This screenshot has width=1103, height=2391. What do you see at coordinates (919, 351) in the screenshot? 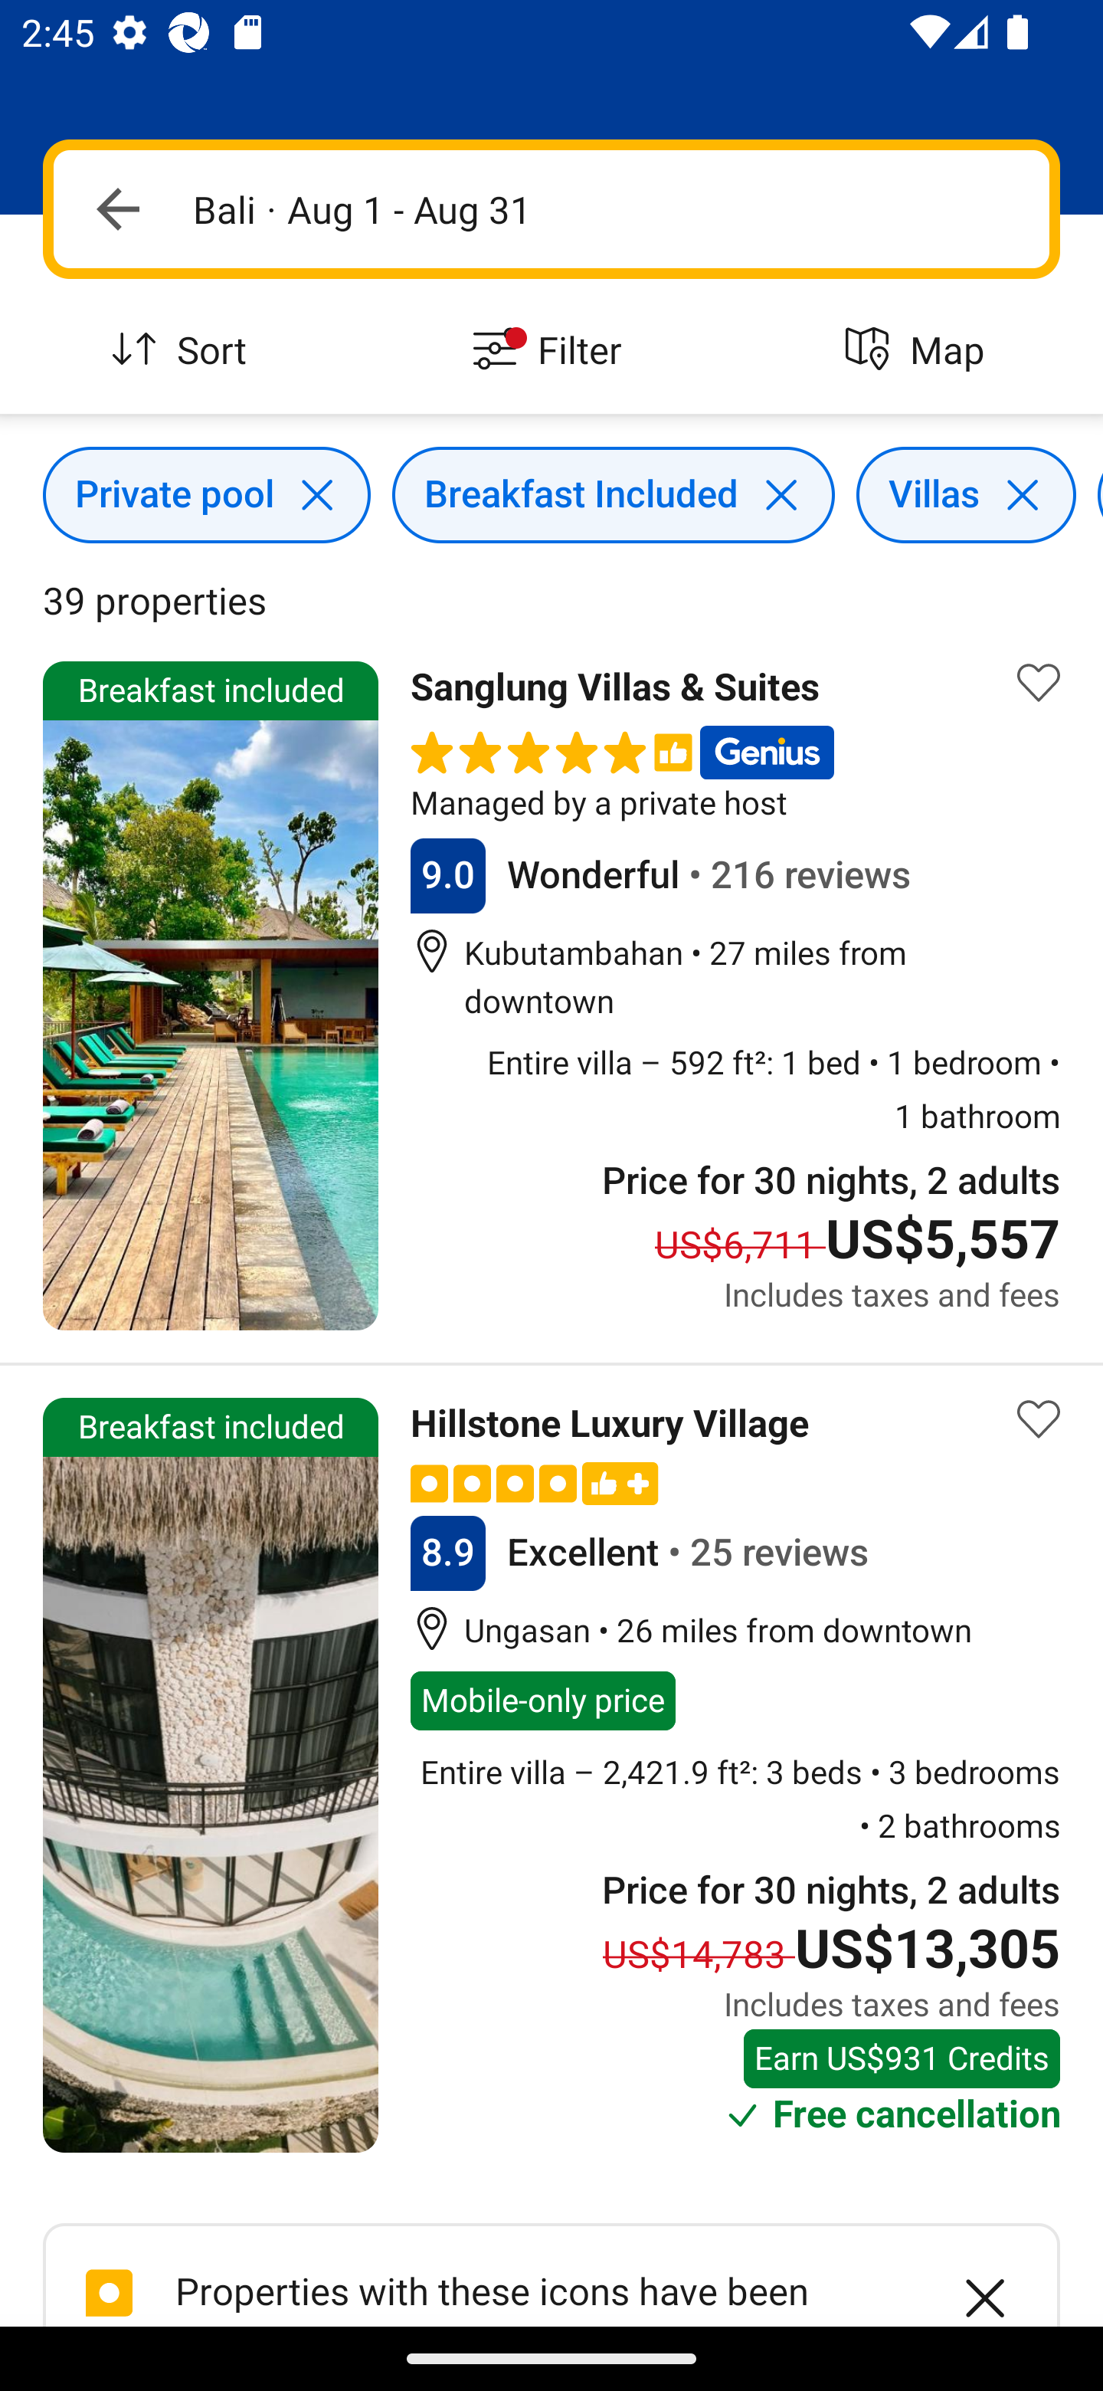
I see `Map` at bounding box center [919, 351].